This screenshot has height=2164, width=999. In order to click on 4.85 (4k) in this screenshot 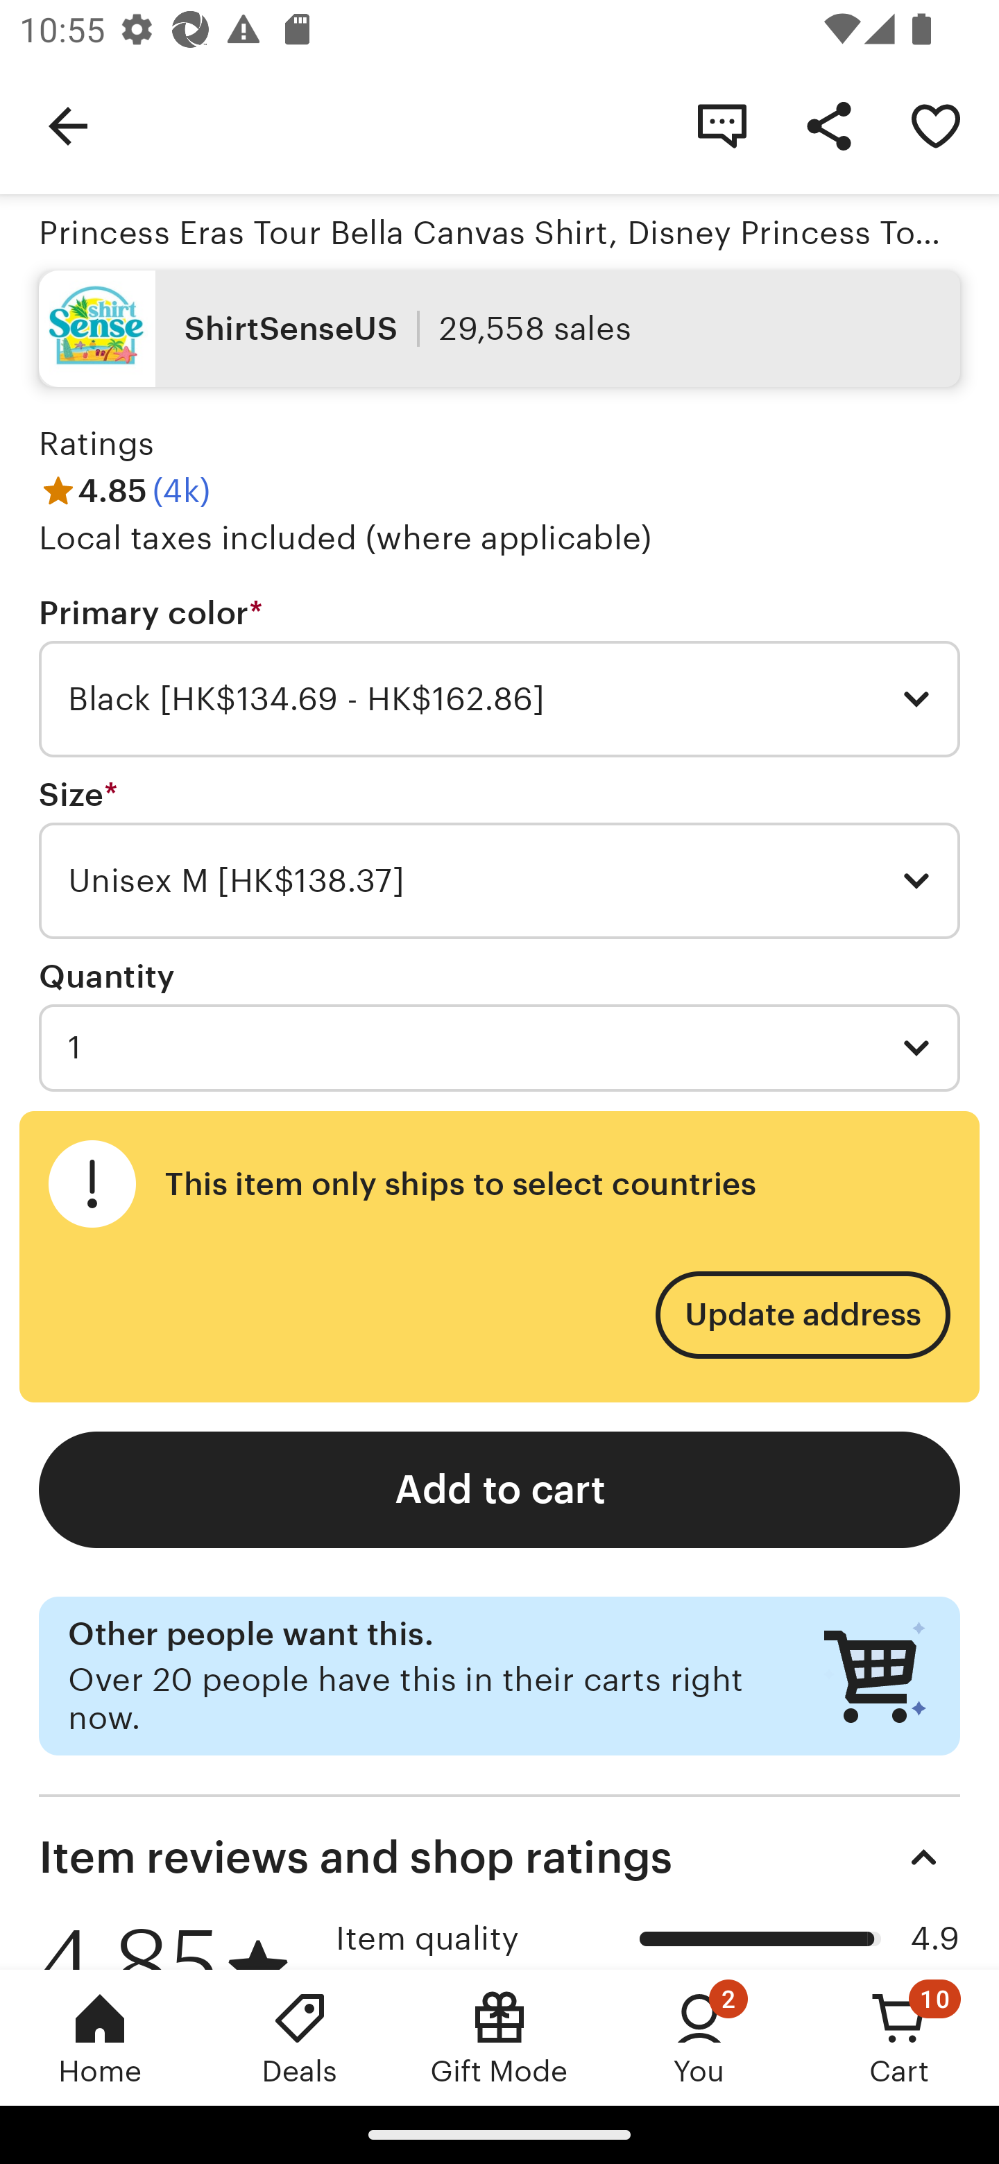, I will do `click(125, 491)`.